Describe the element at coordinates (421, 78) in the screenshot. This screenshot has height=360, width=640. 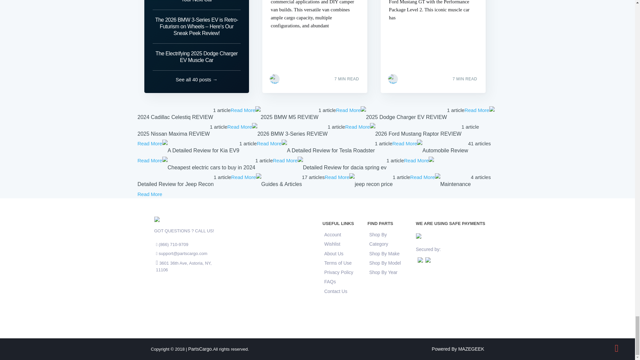
I see `Twitter` at that location.